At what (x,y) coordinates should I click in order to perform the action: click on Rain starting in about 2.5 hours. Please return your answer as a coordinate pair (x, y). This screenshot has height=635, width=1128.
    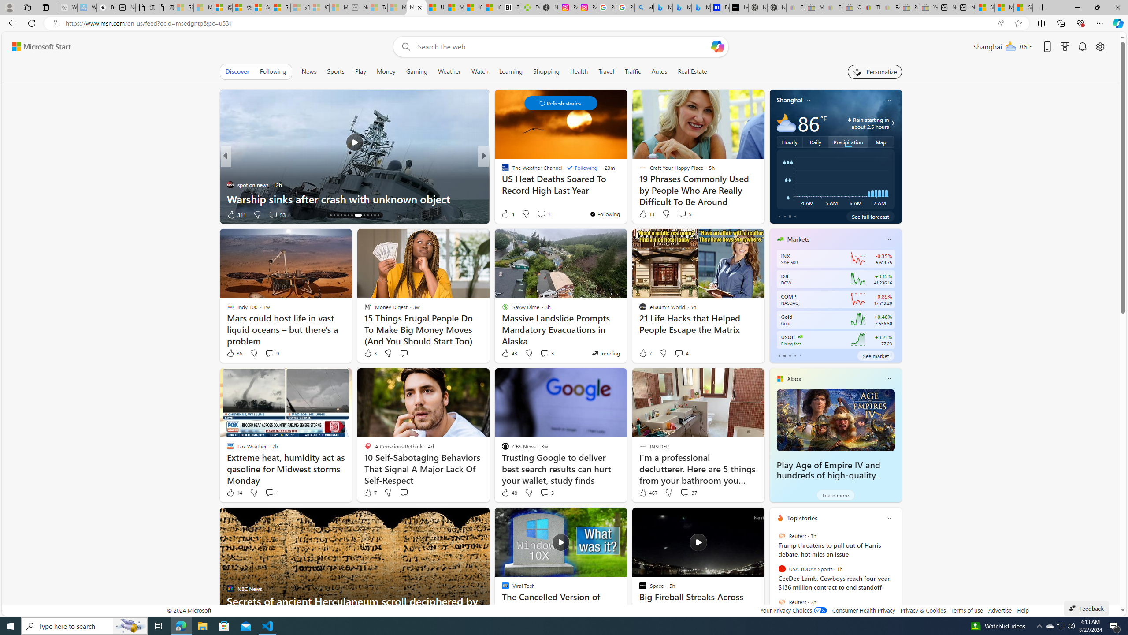
    Looking at the image, I should click on (892, 123).